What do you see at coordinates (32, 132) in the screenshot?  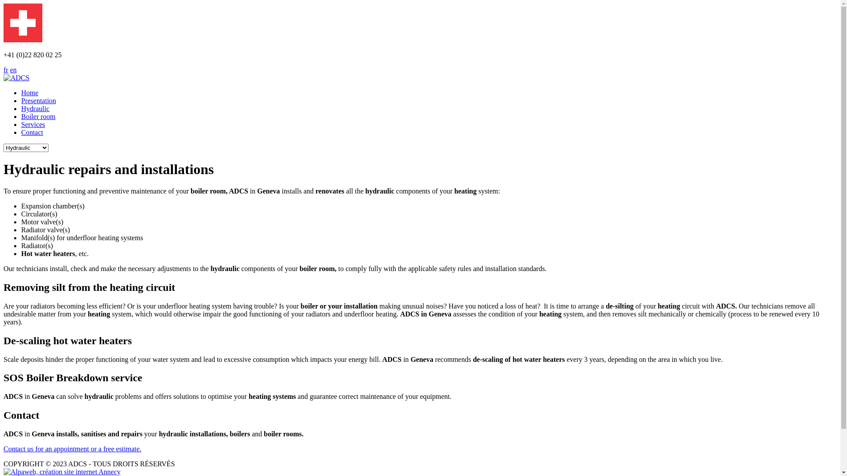 I see `Contact` at bounding box center [32, 132].